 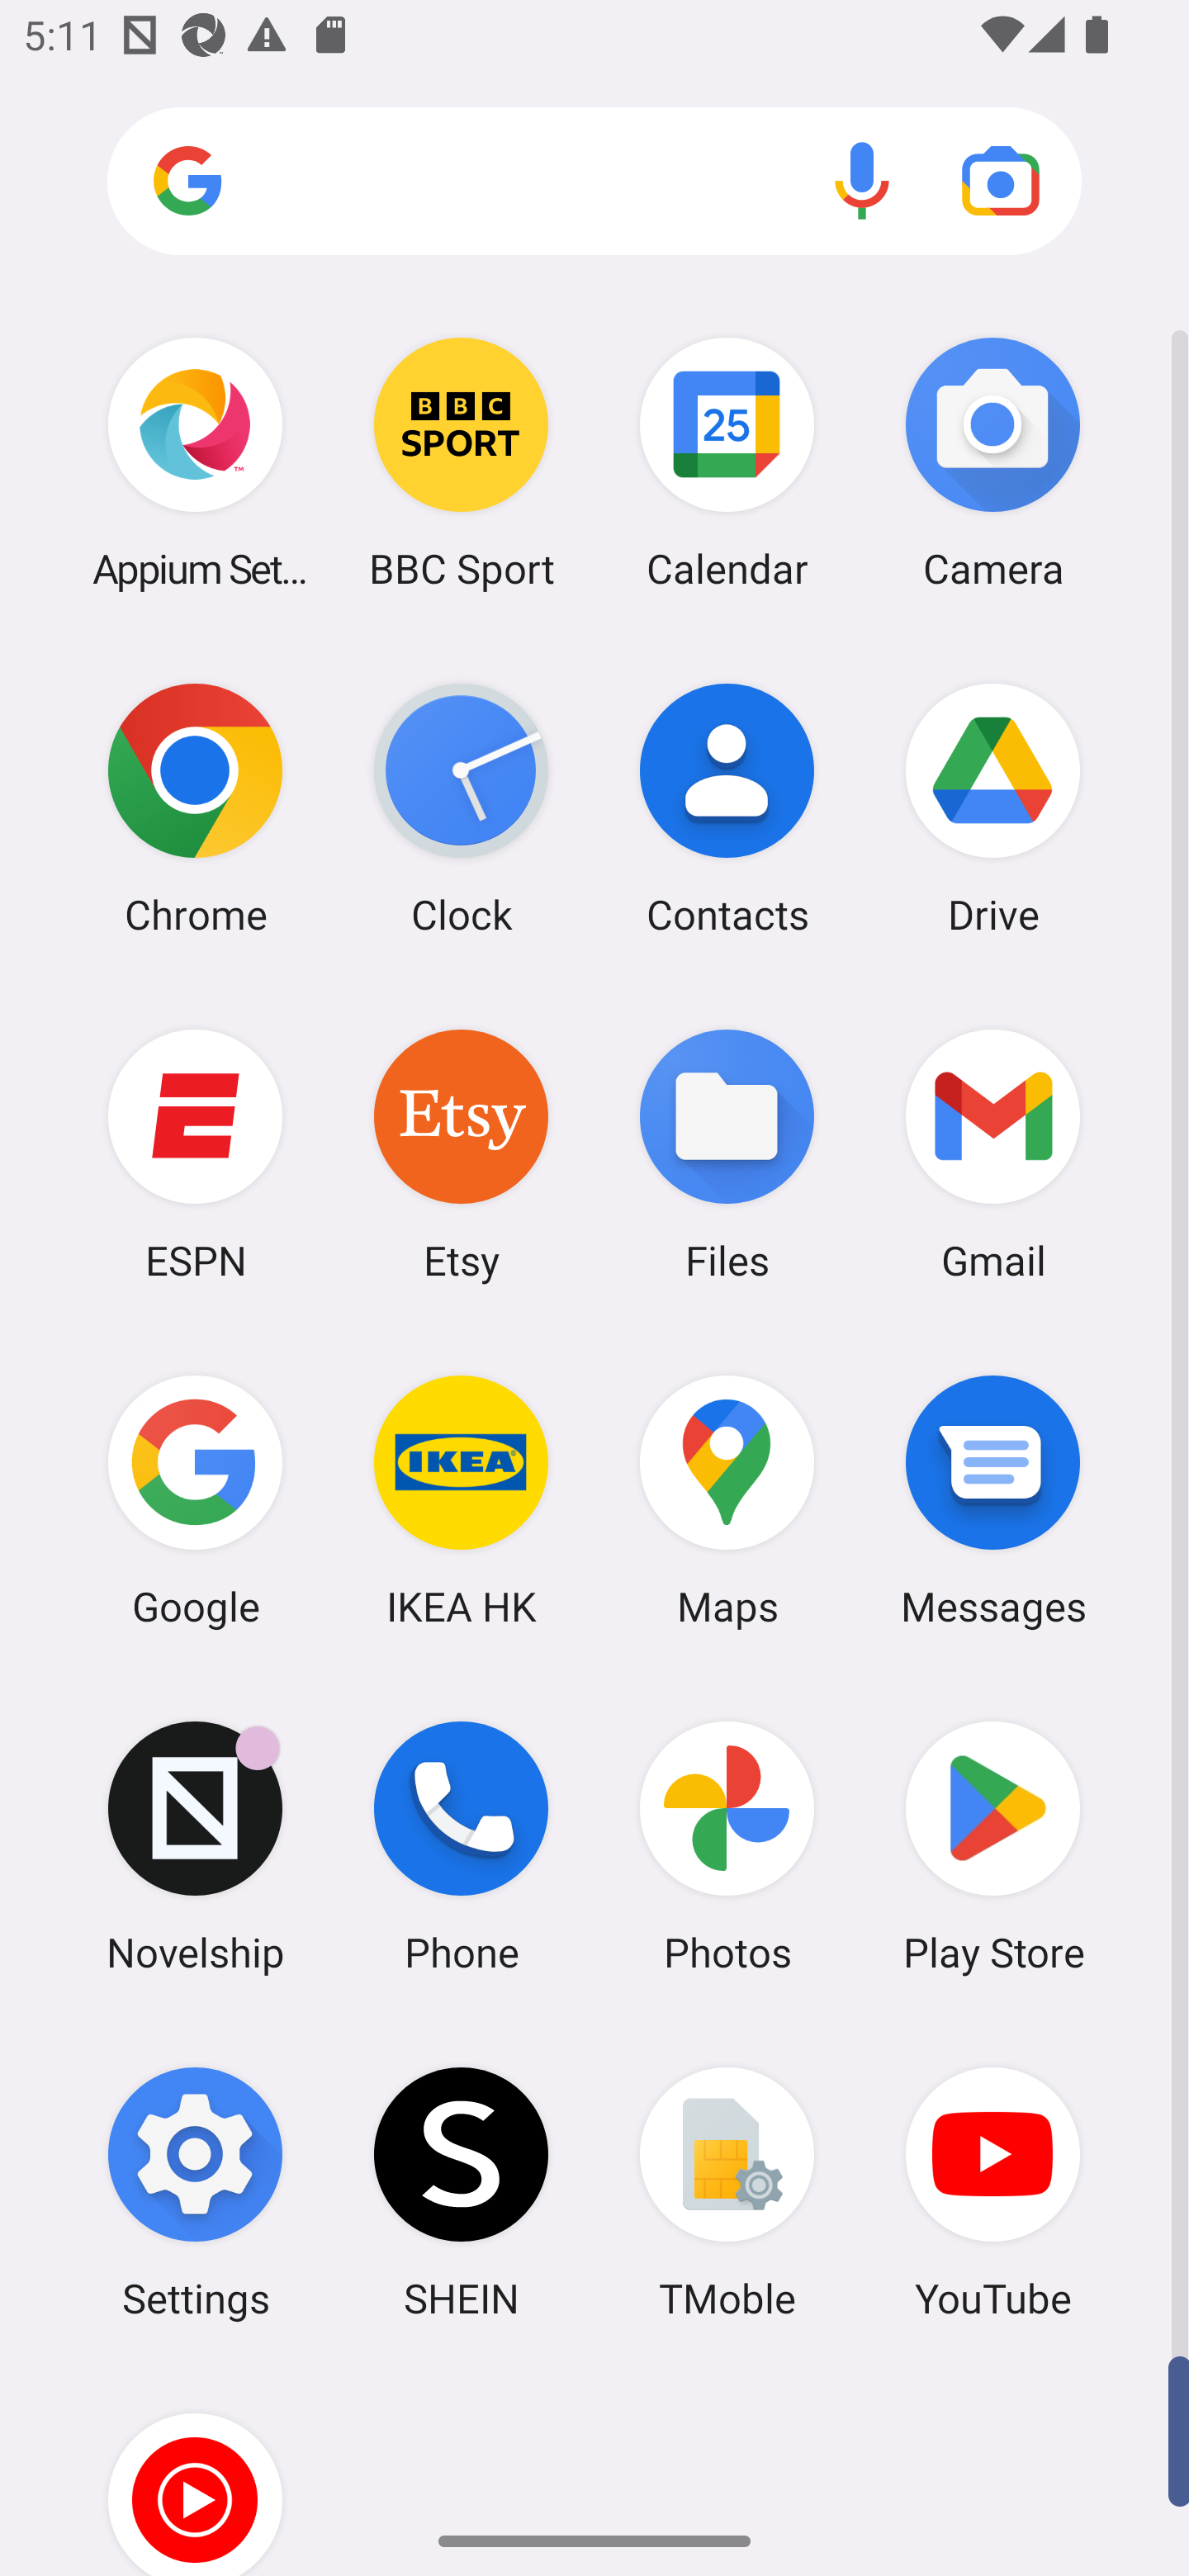 What do you see at coordinates (727, 1153) in the screenshot?
I see `Files` at bounding box center [727, 1153].